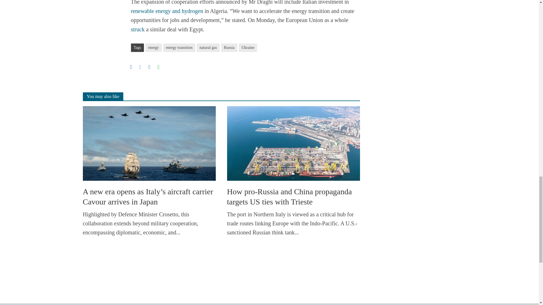 The image size is (543, 305). What do you see at coordinates (154, 47) in the screenshot?
I see `energy` at bounding box center [154, 47].